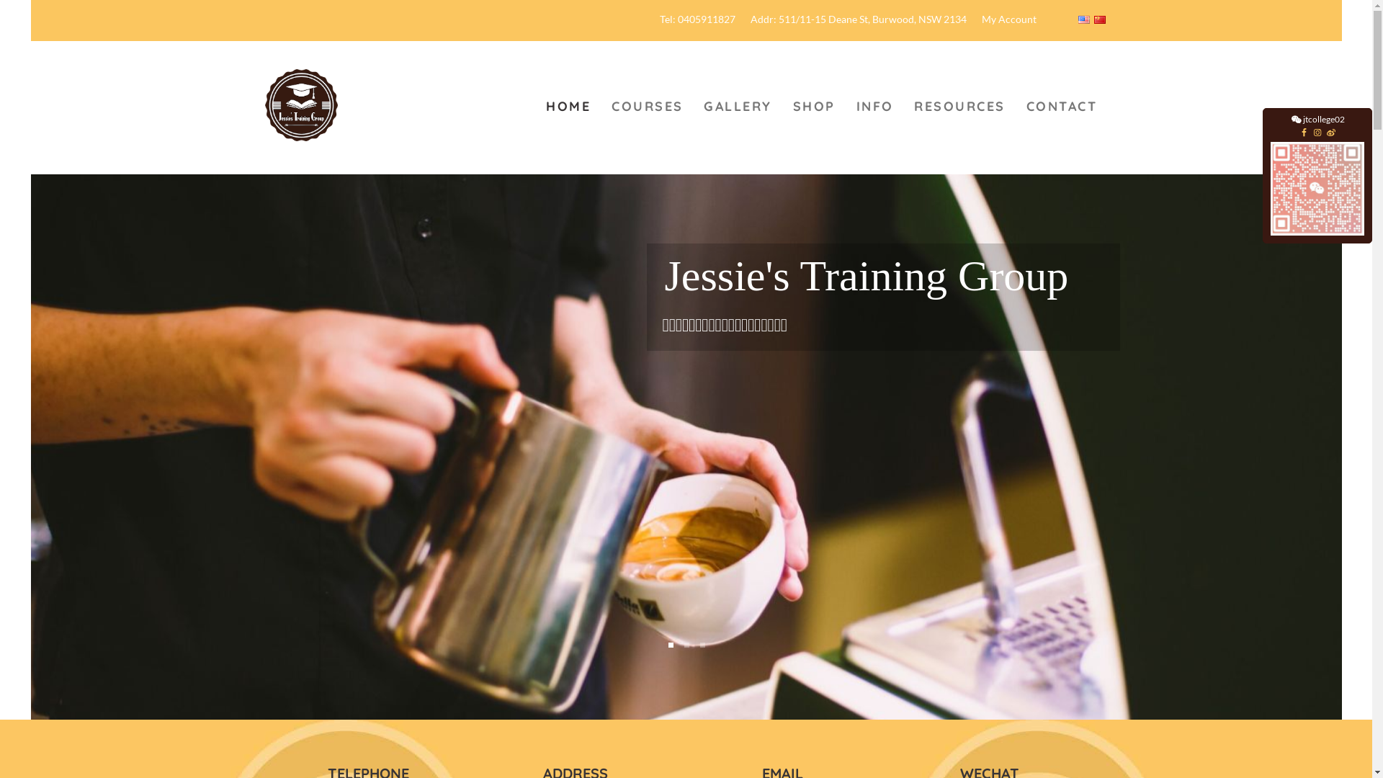 This screenshot has width=1383, height=778. I want to click on INFO, so click(874, 99).